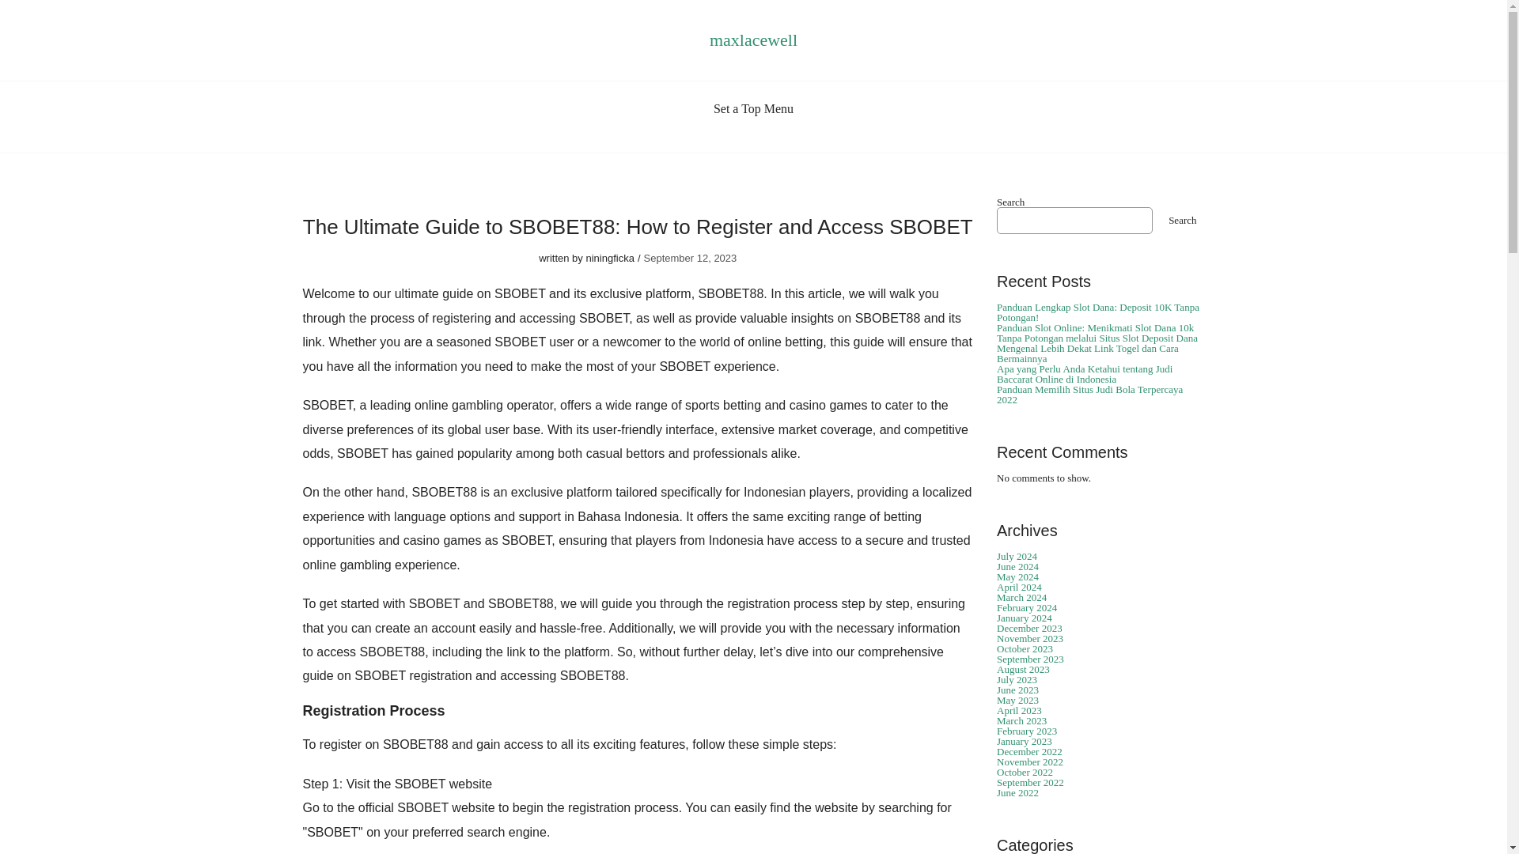 This screenshot has height=854, width=1519. What do you see at coordinates (1024, 648) in the screenshot?
I see `October 2023` at bounding box center [1024, 648].